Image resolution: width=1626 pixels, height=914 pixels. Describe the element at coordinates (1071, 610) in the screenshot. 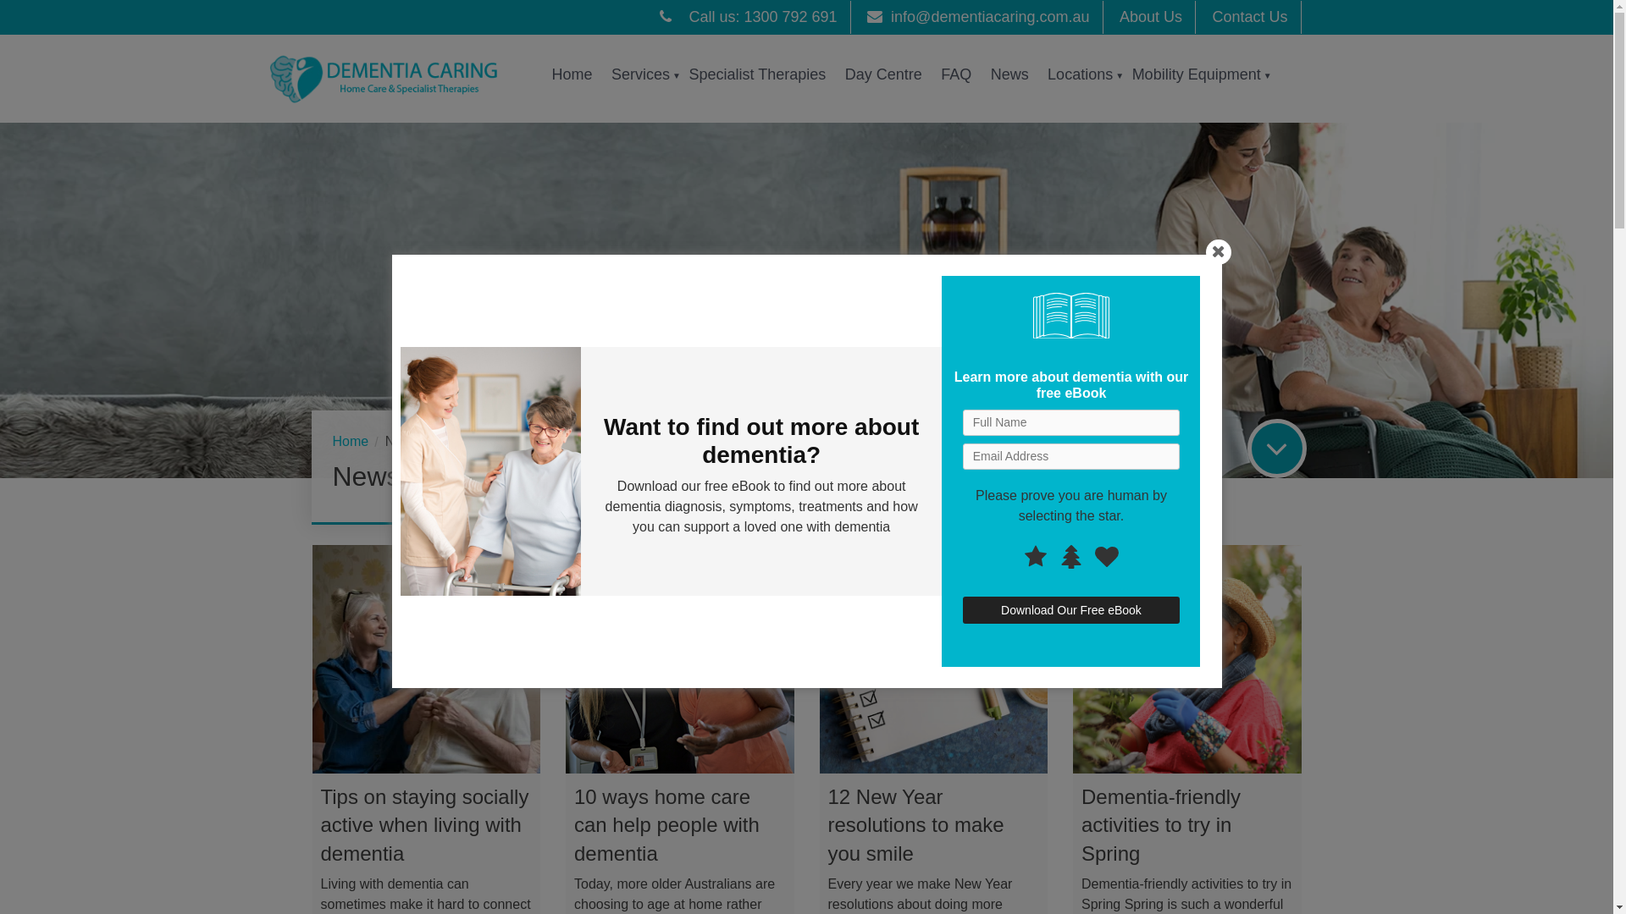

I see `Download Our Free eBook` at that location.